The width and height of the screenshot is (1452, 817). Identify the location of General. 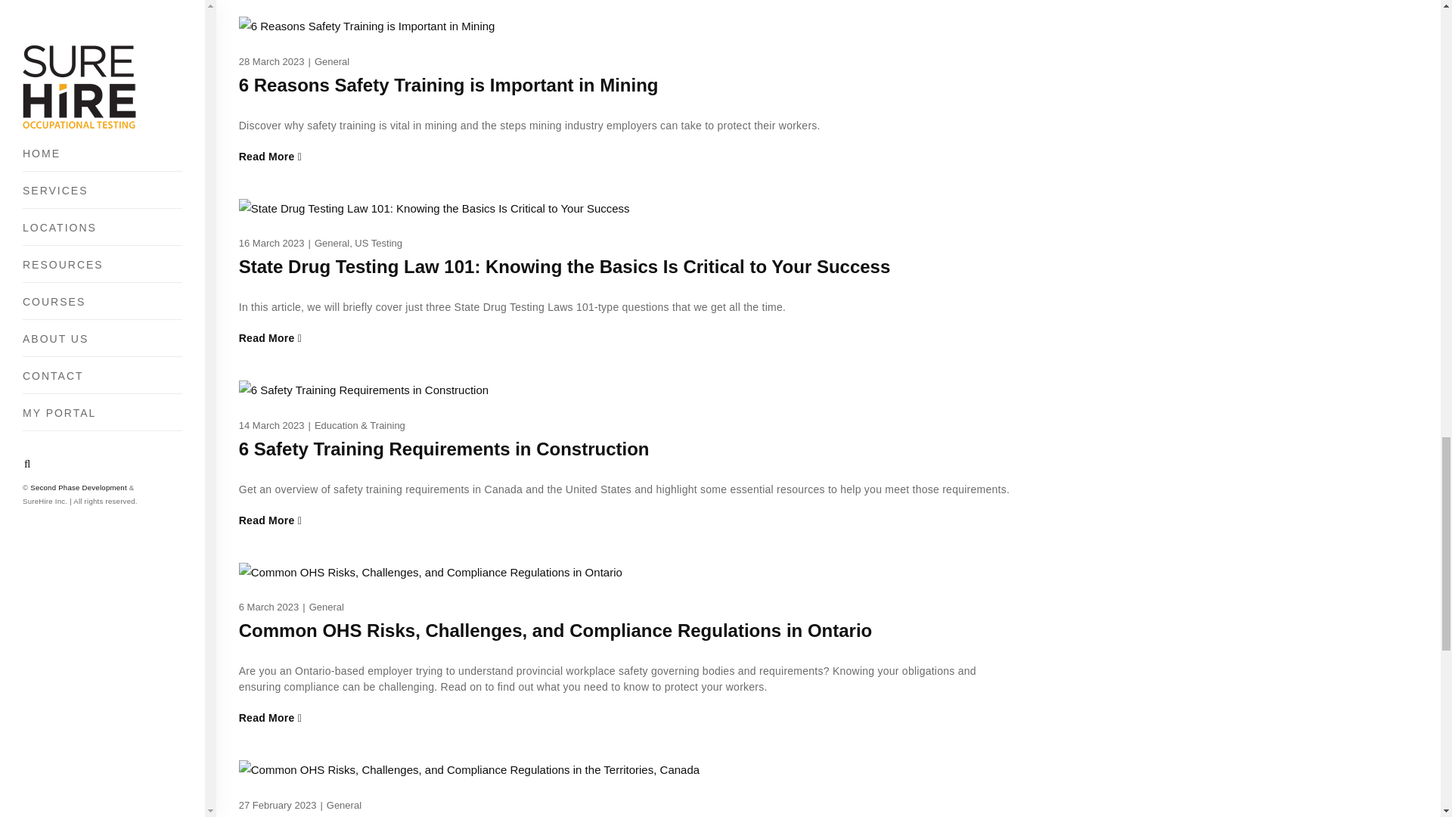
(332, 61).